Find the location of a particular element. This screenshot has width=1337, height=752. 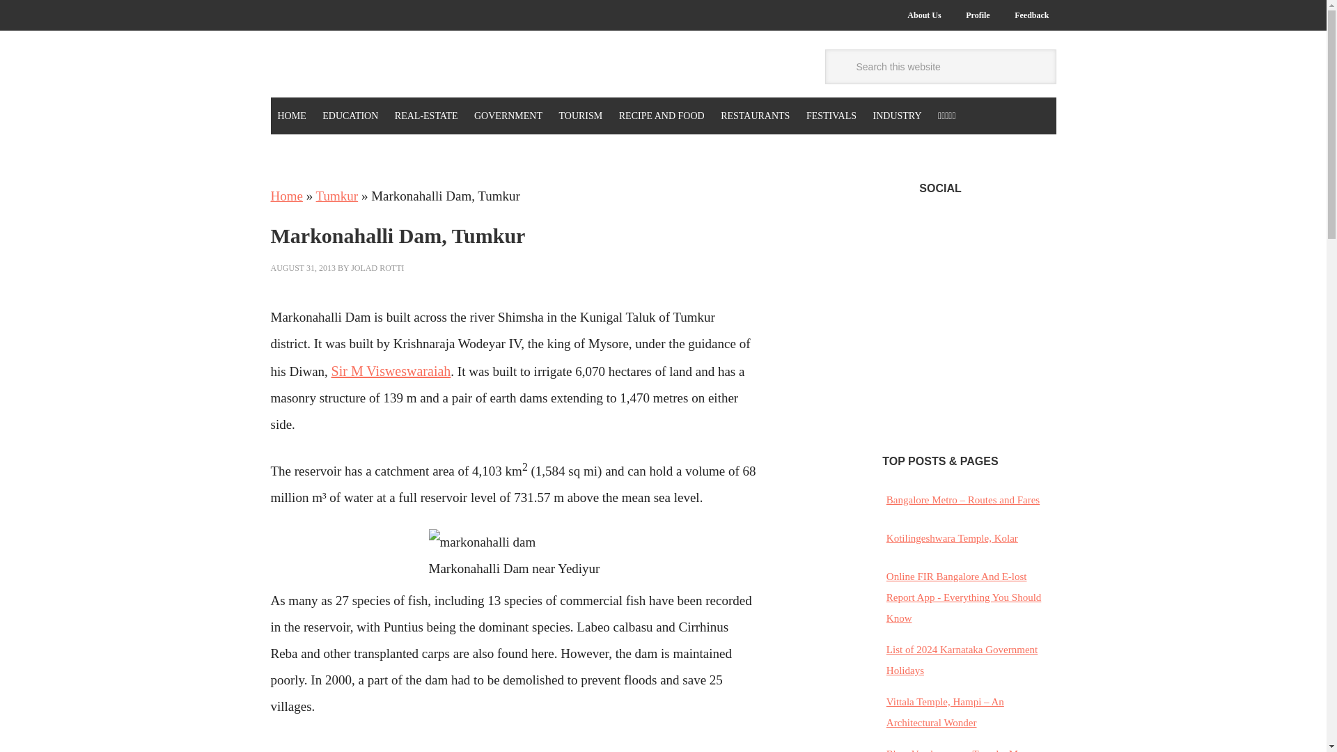

Kotilingeshwara Temple, Kolar is located at coordinates (951, 538).